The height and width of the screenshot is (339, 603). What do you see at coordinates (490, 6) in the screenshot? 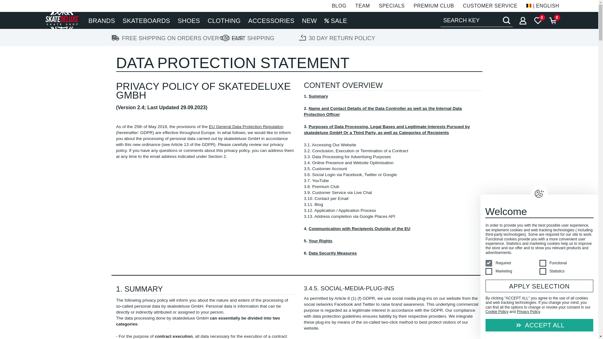
I see `CUSTOMER SERVICE` at bounding box center [490, 6].